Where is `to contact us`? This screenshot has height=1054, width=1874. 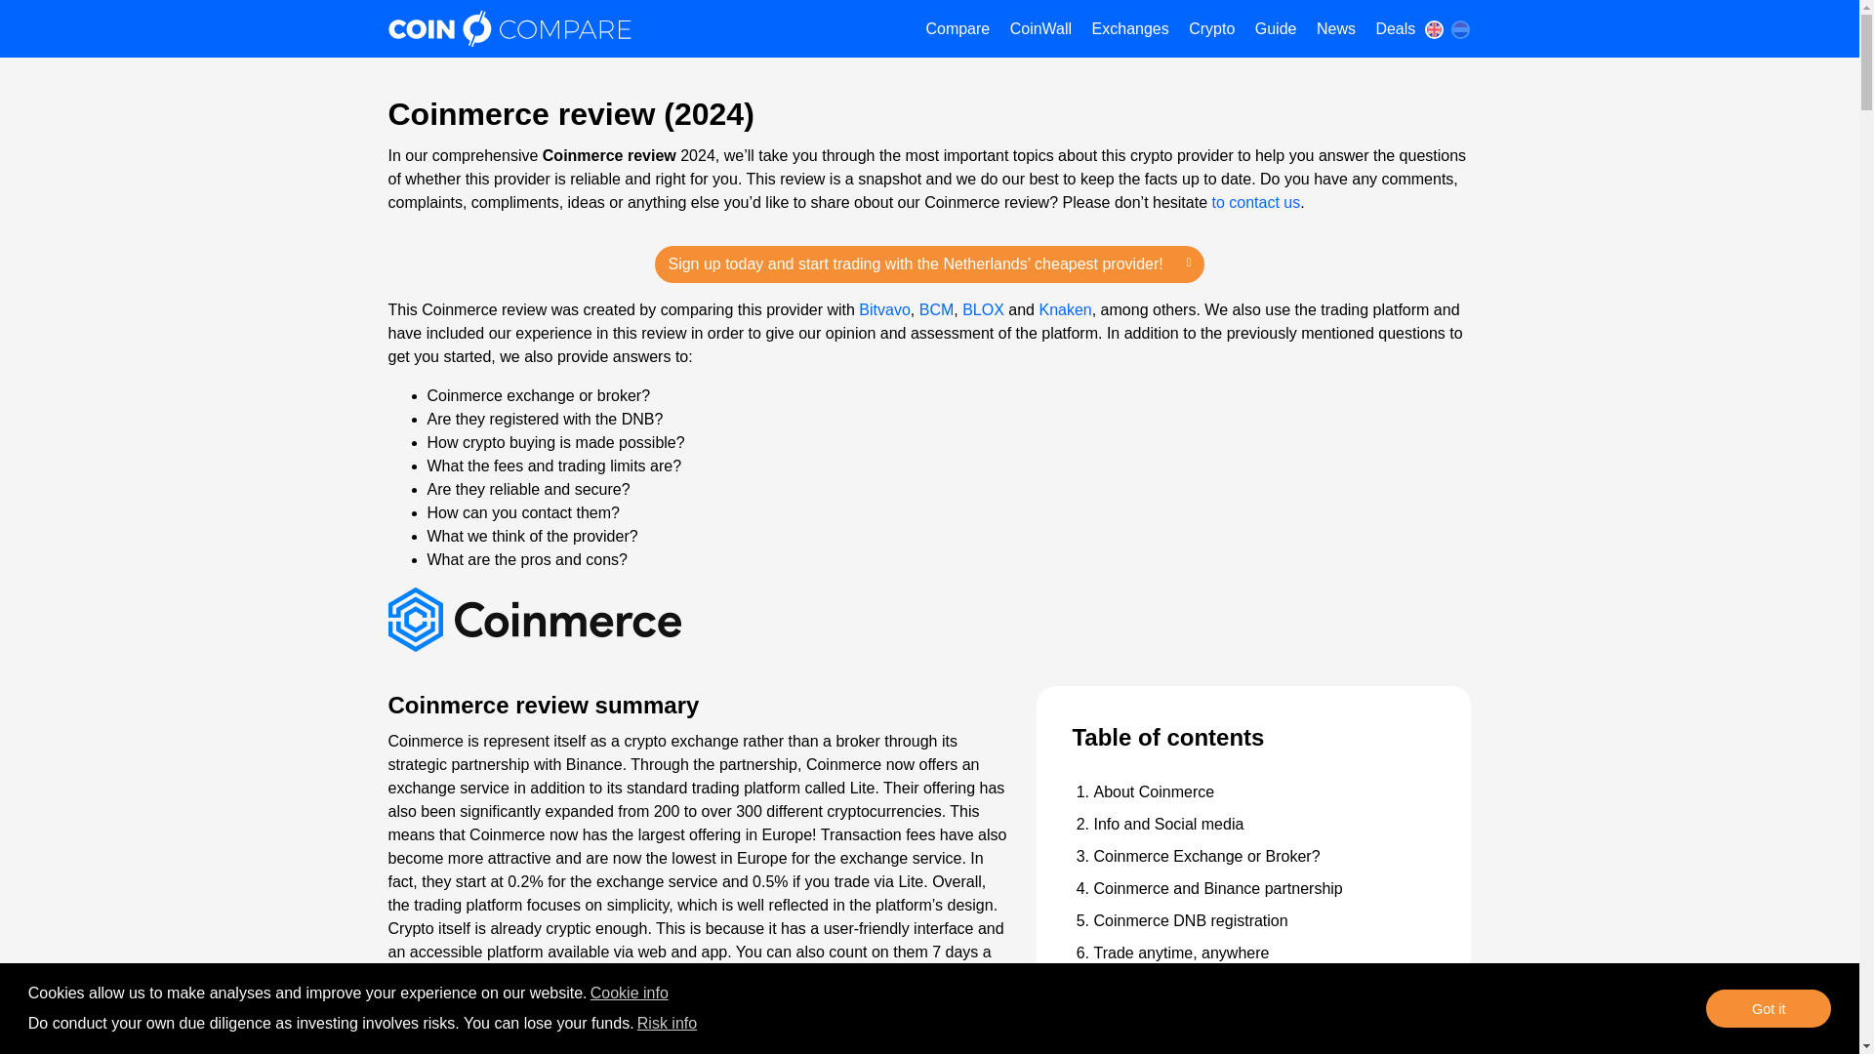 to contact us is located at coordinates (1256, 202).